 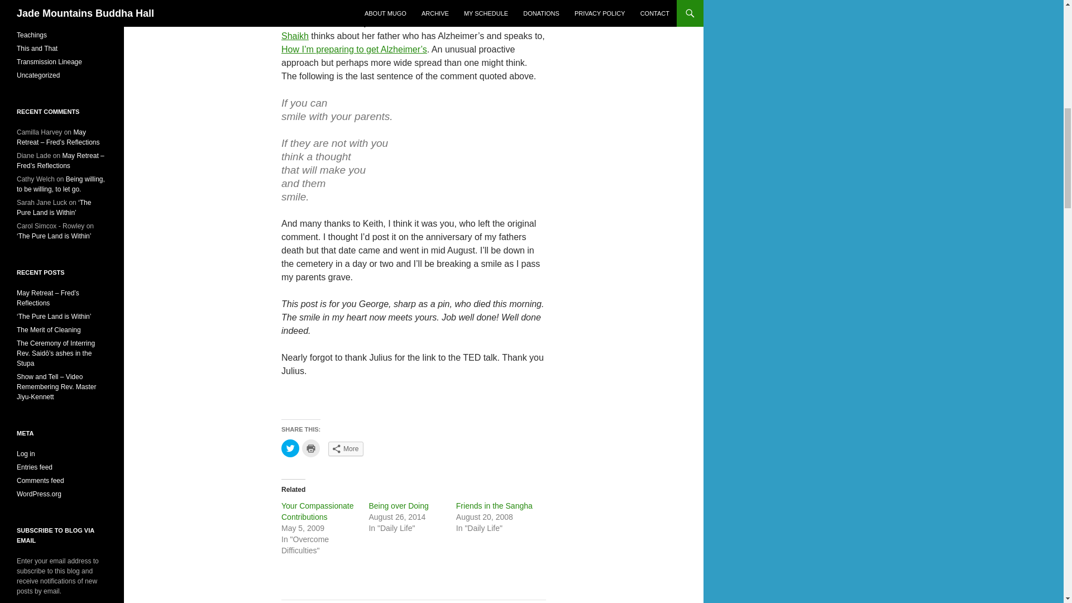 I want to click on Friends in the Sangha, so click(x=495, y=505).